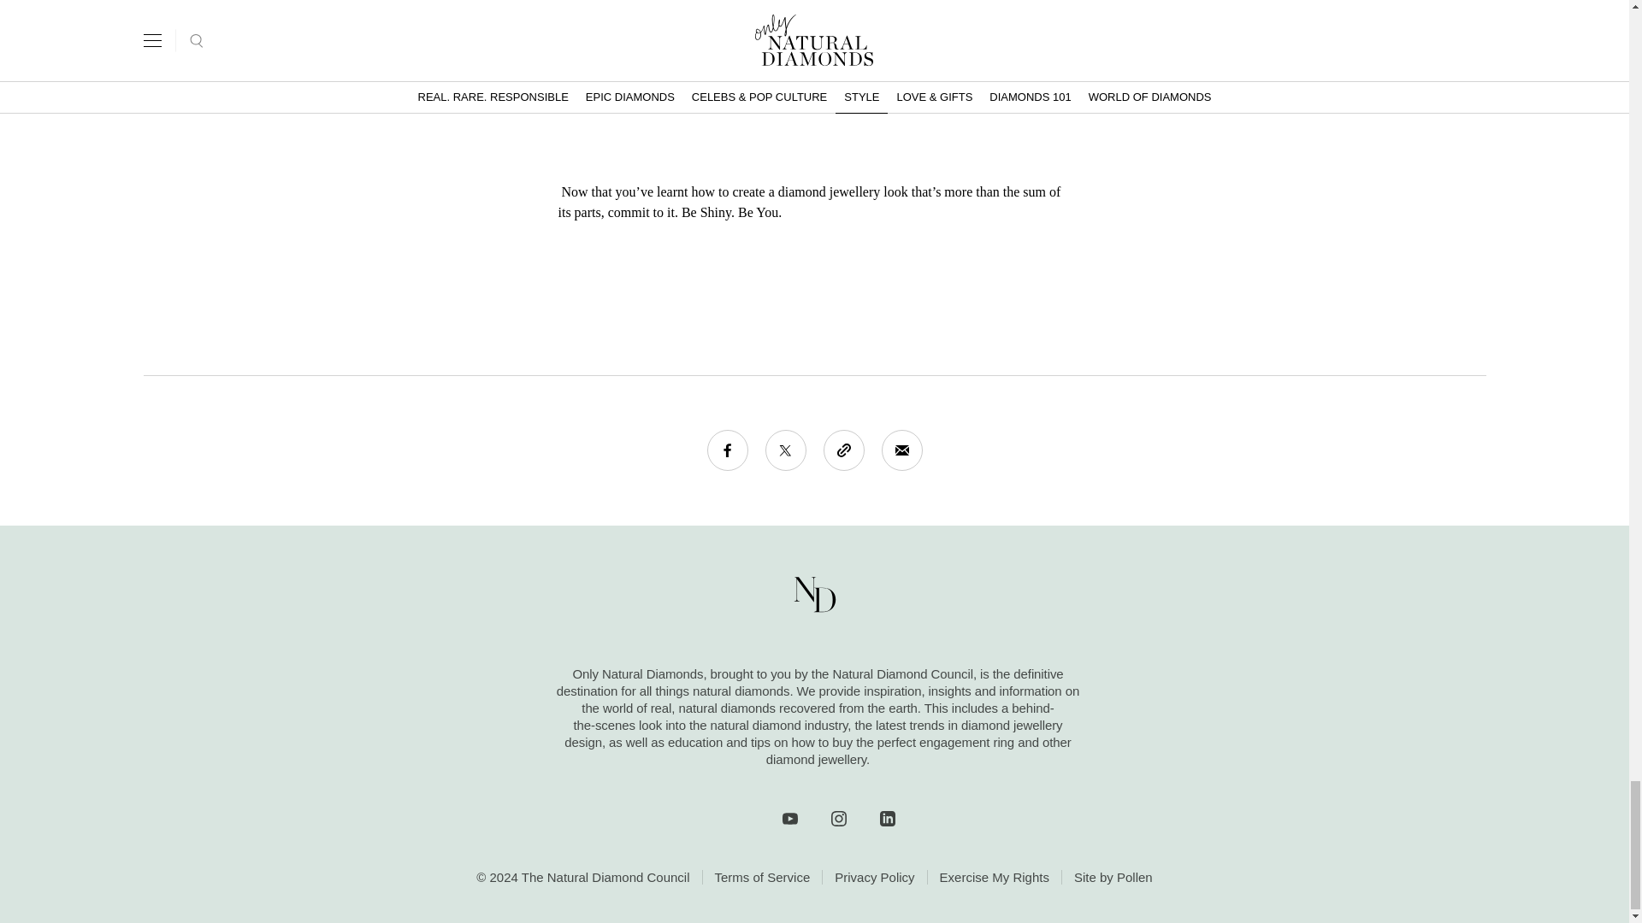 This screenshot has height=923, width=1642. Describe the element at coordinates (726, 450) in the screenshot. I see `Share on Facebook` at that location.